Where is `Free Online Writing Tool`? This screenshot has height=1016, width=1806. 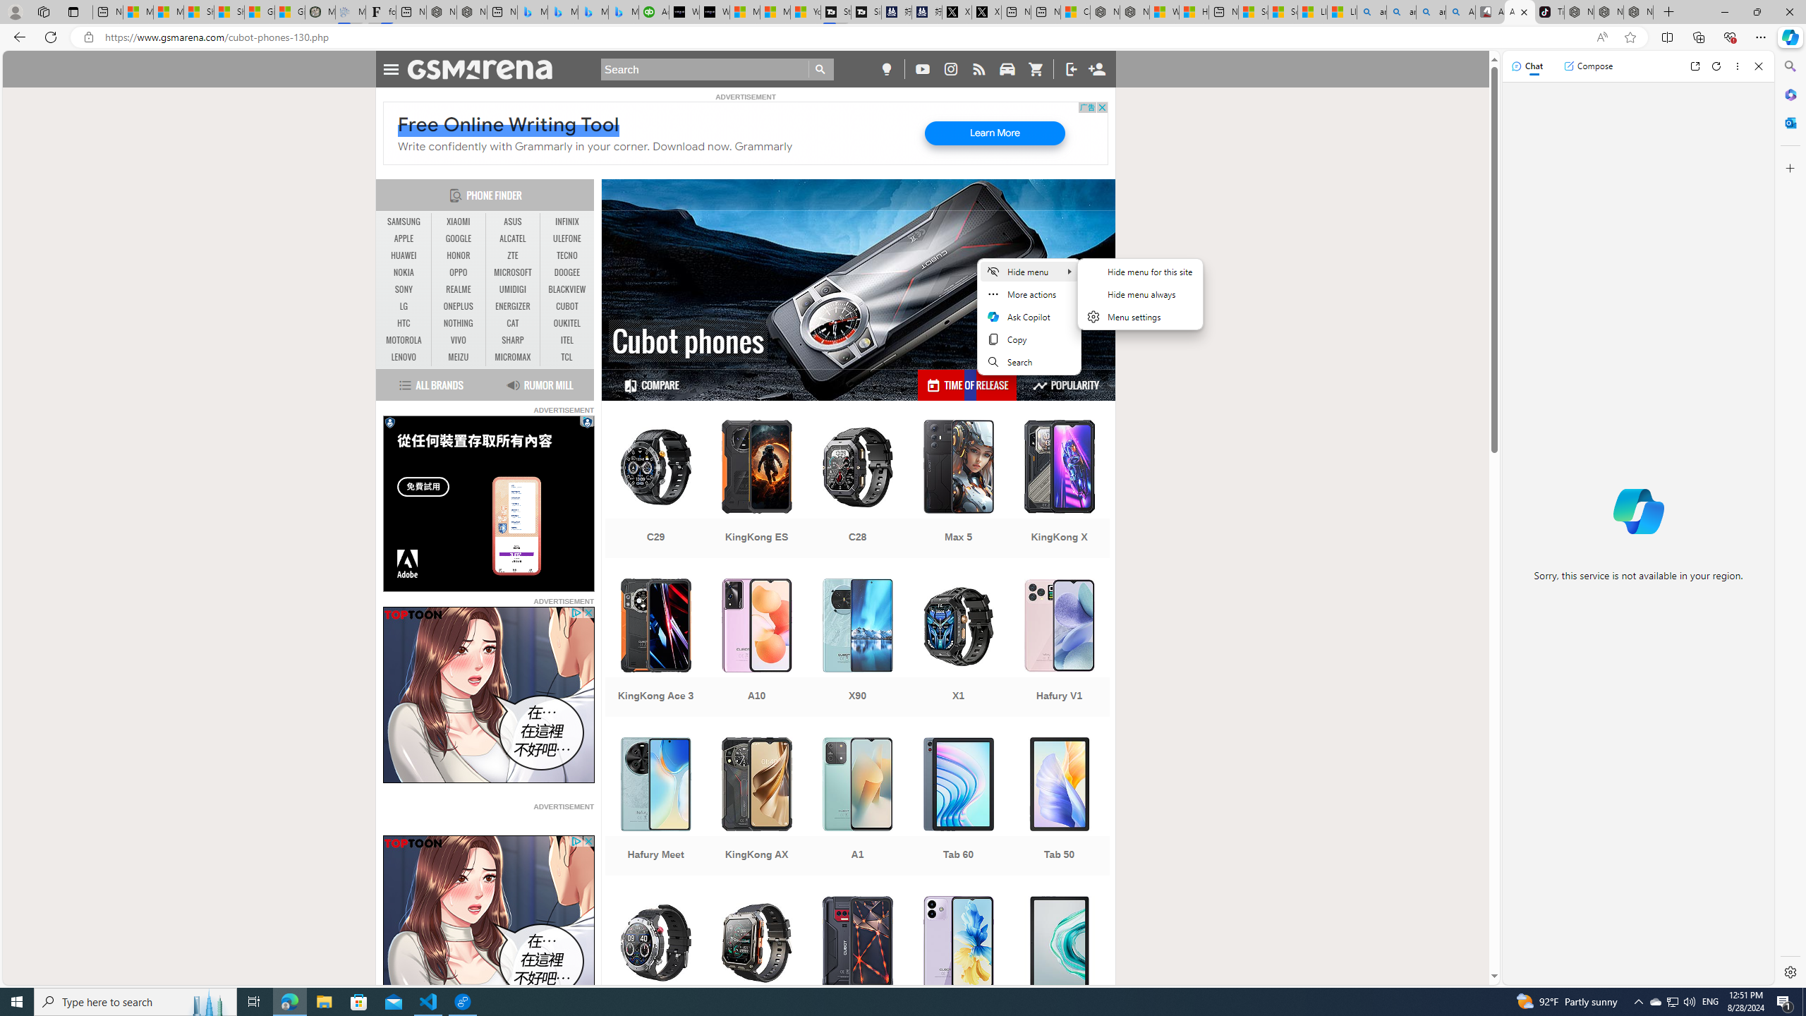 Free Online Writing Tool is located at coordinates (508, 124).